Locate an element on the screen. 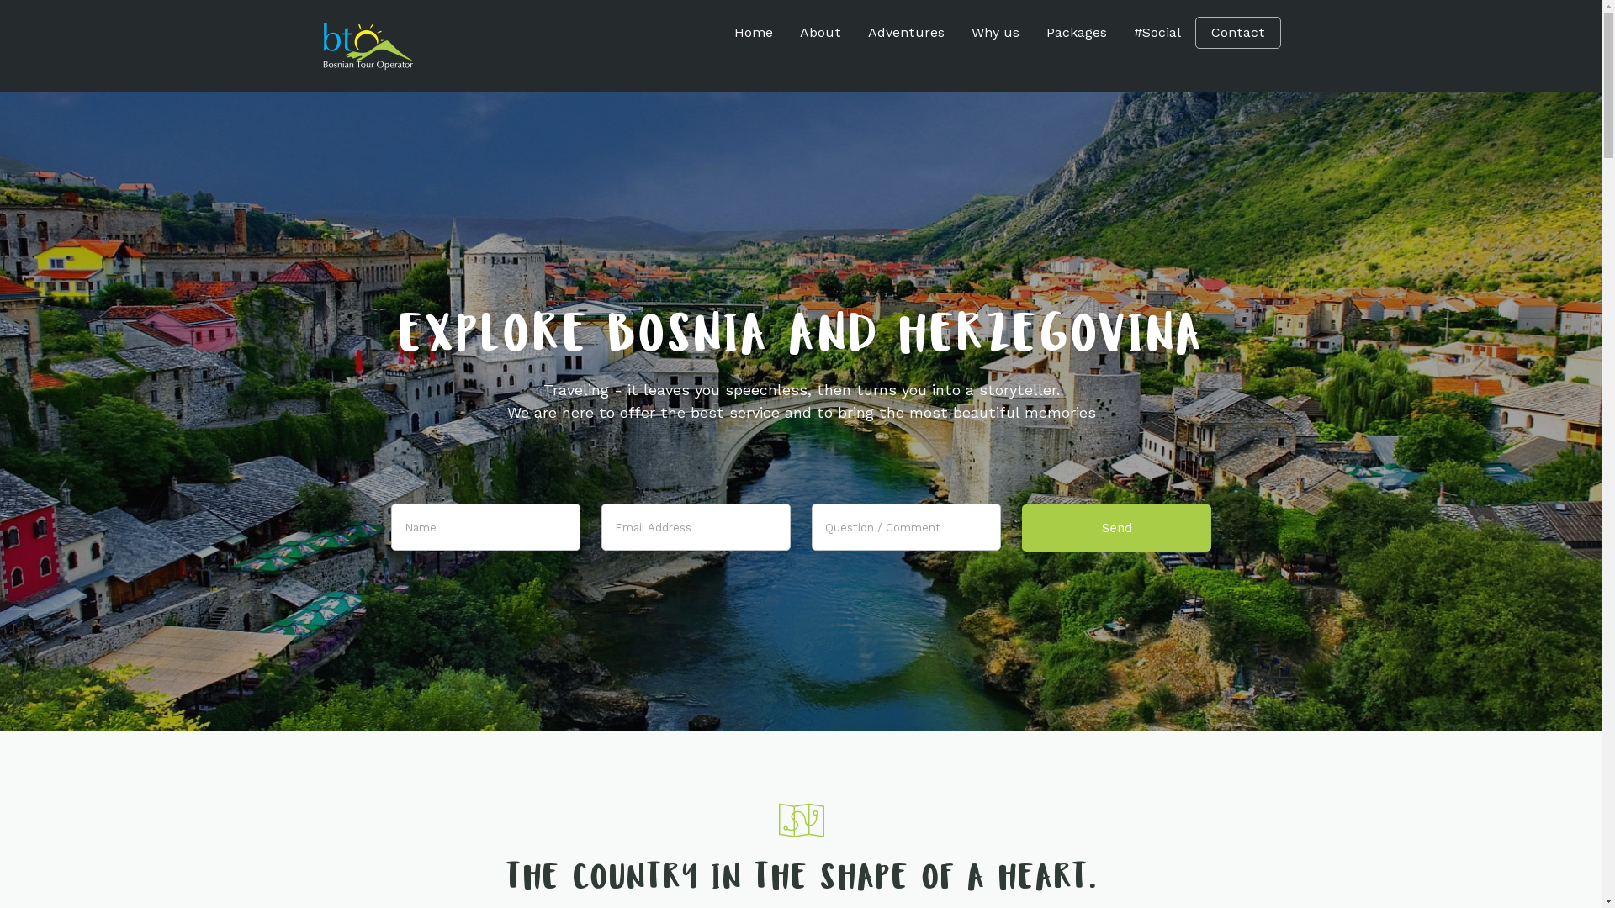 The width and height of the screenshot is (1615, 908). Contact is located at coordinates (1238, 33).